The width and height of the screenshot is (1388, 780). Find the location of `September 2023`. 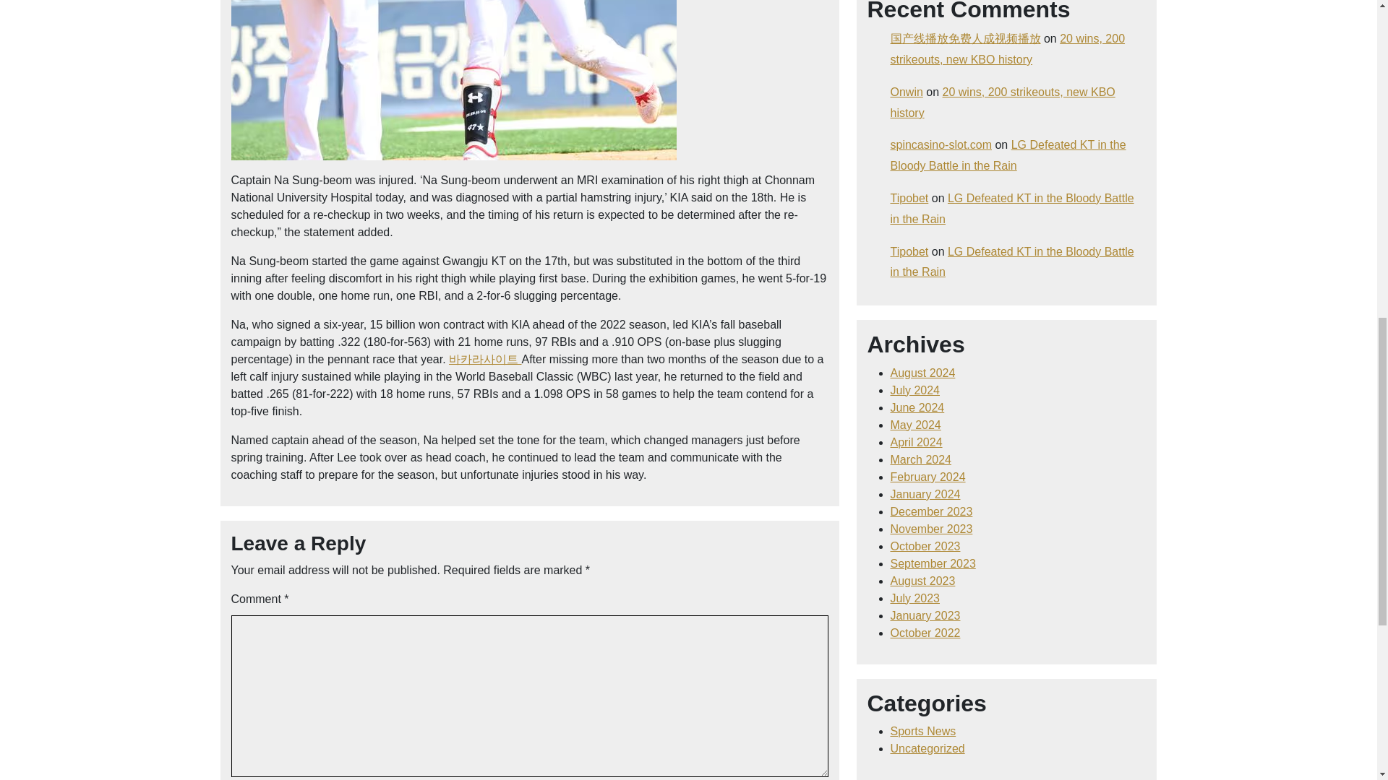

September 2023 is located at coordinates (933, 563).